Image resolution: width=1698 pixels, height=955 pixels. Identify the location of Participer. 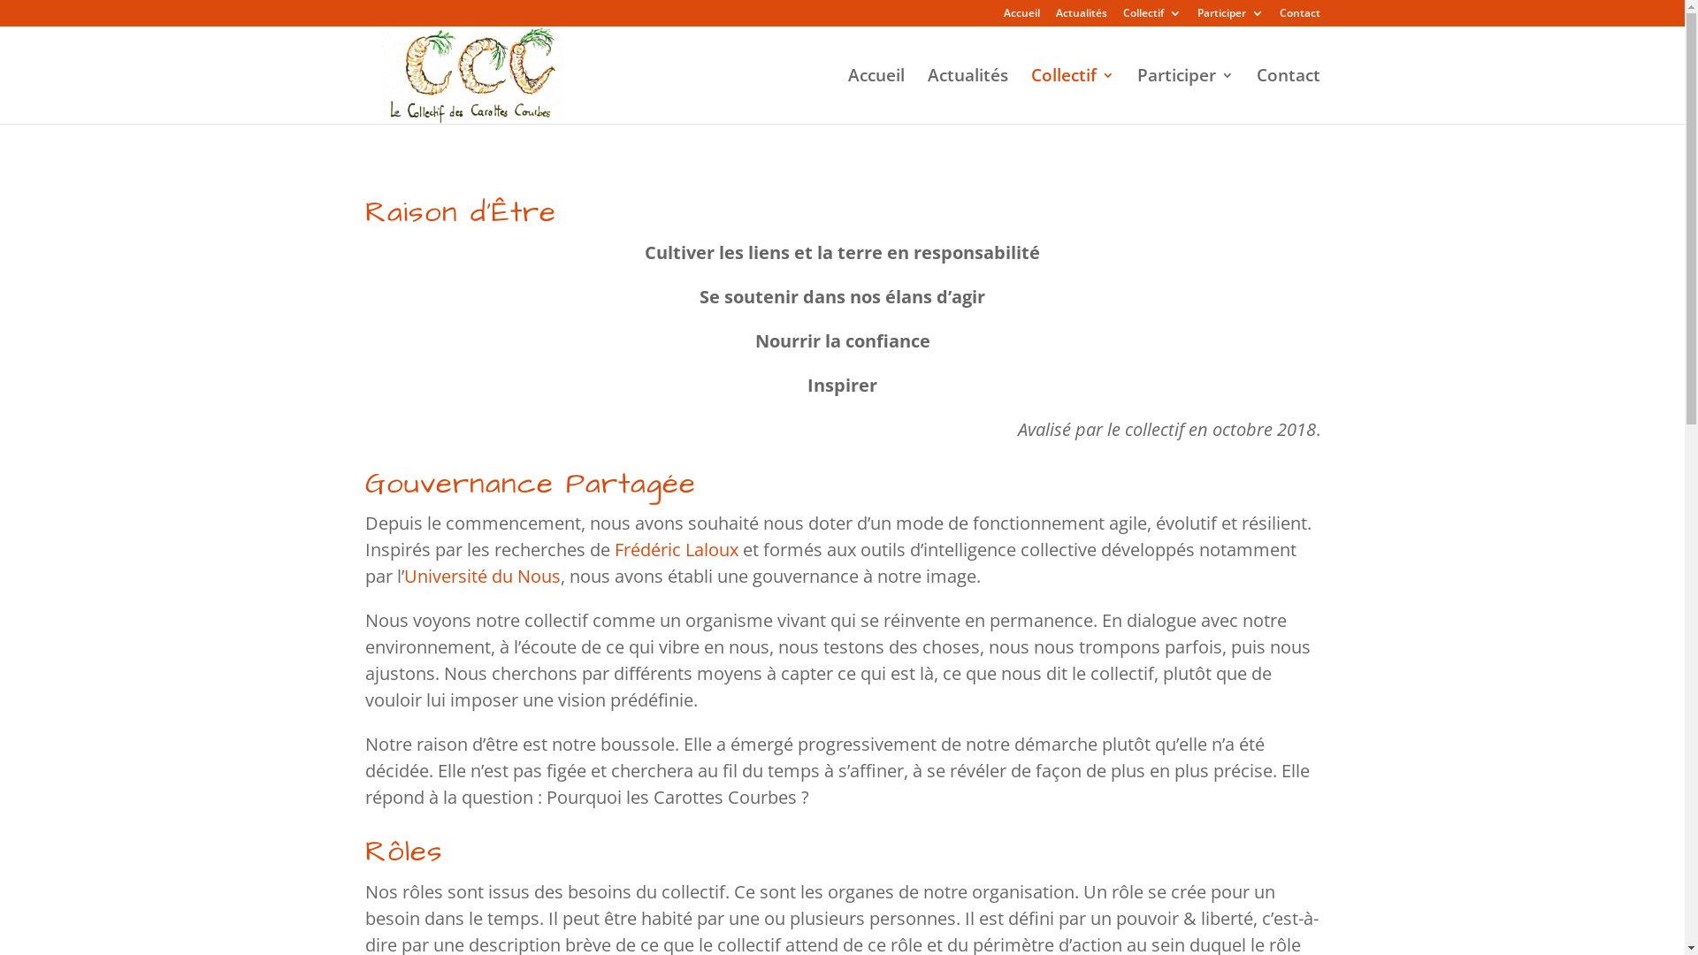
(1185, 95).